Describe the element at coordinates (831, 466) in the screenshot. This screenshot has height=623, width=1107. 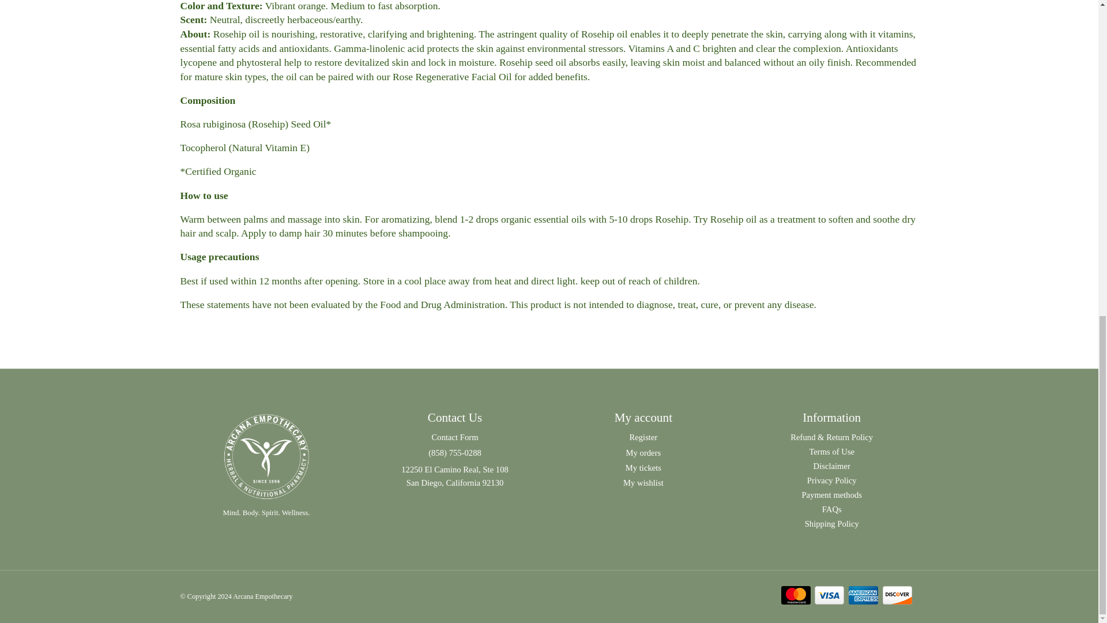
I see `Disclaimer` at that location.